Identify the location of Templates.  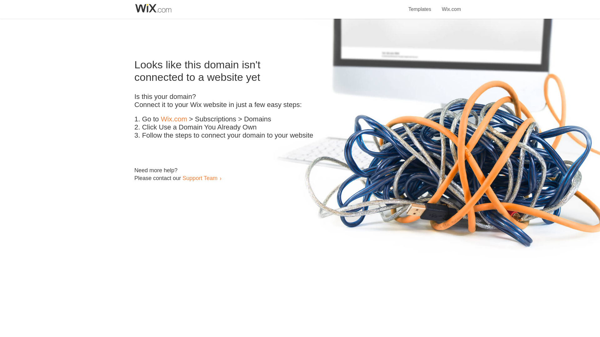
(420, 6).